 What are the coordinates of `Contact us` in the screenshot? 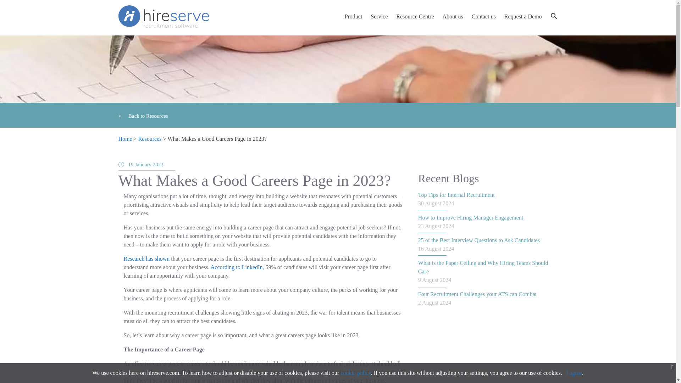 It's located at (484, 16).